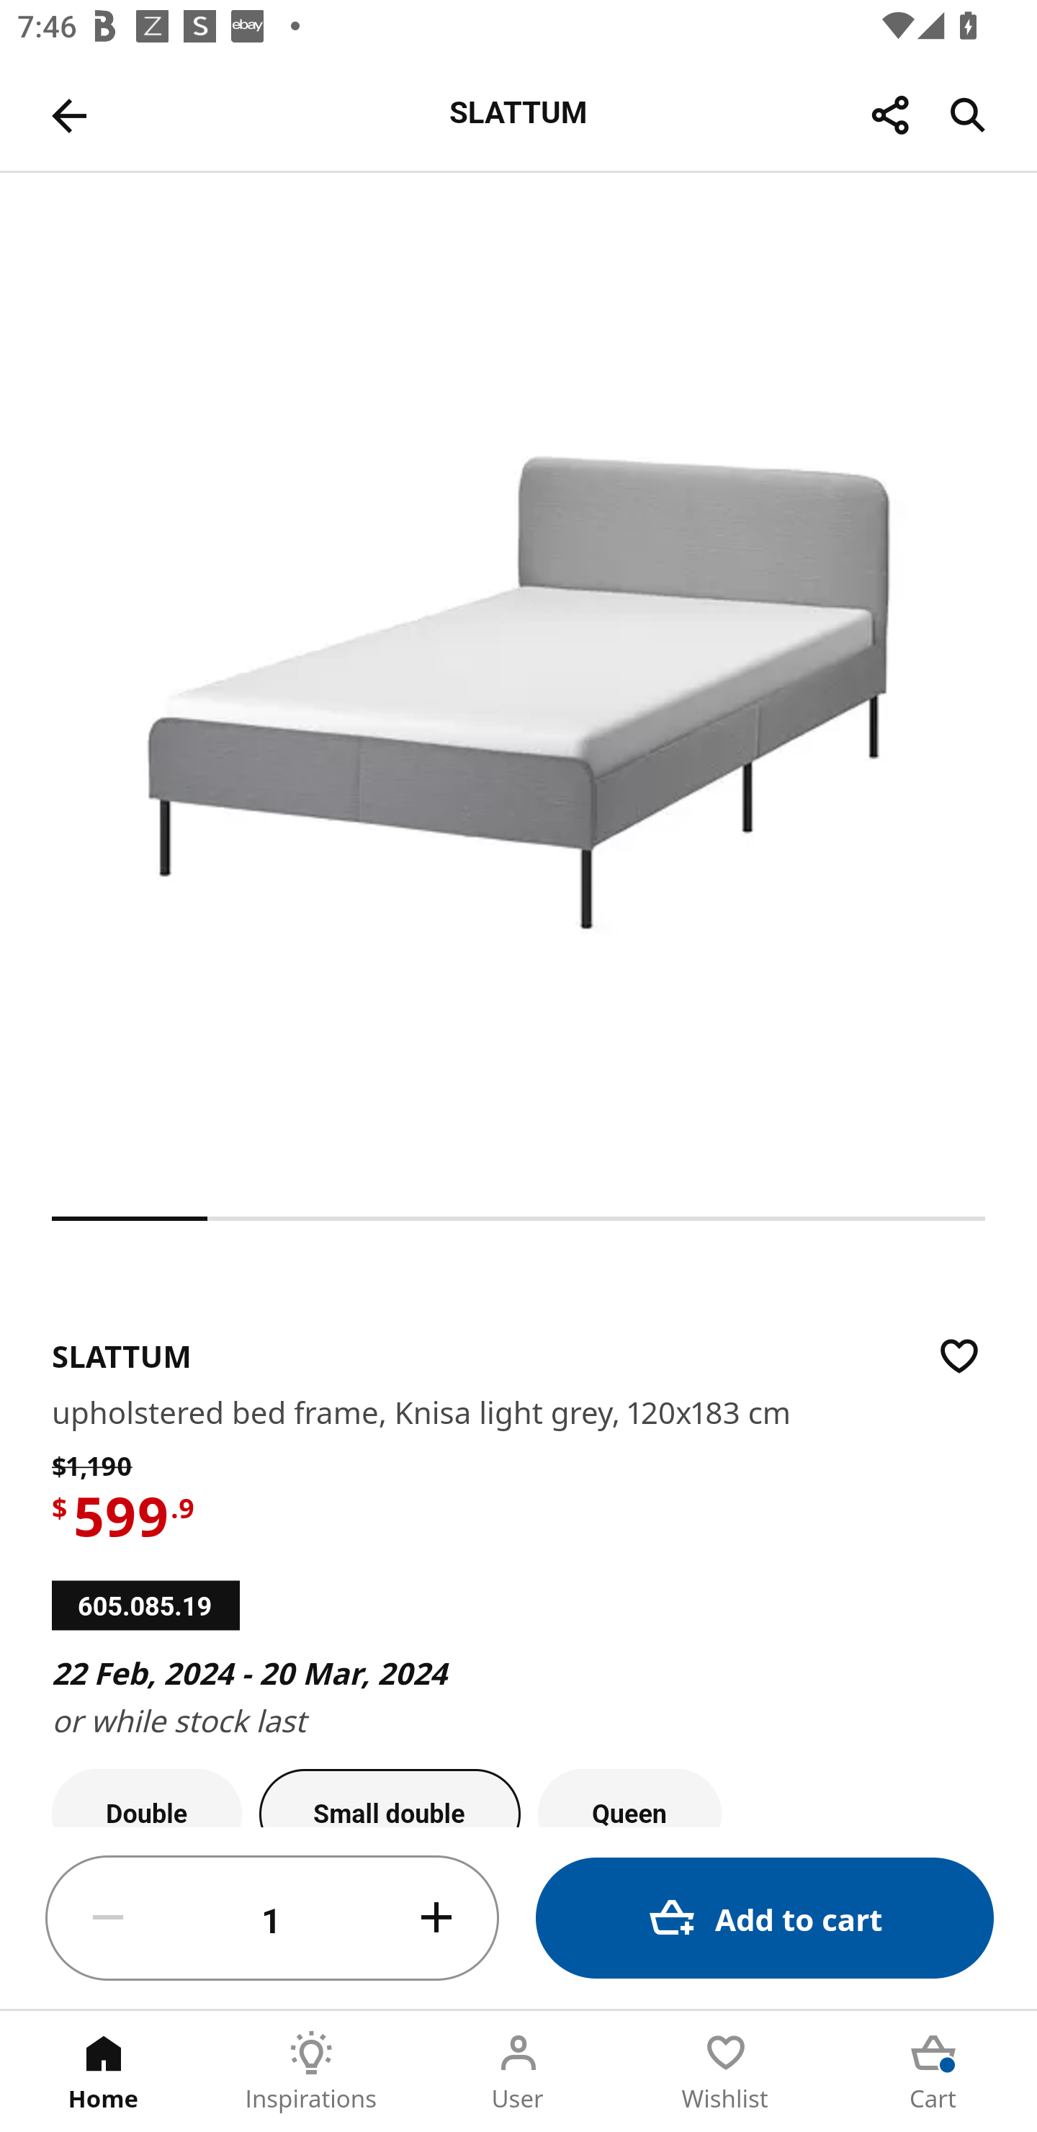 The width and height of the screenshot is (1037, 2132). What do you see at coordinates (765, 1917) in the screenshot?
I see `Add to cart` at bounding box center [765, 1917].